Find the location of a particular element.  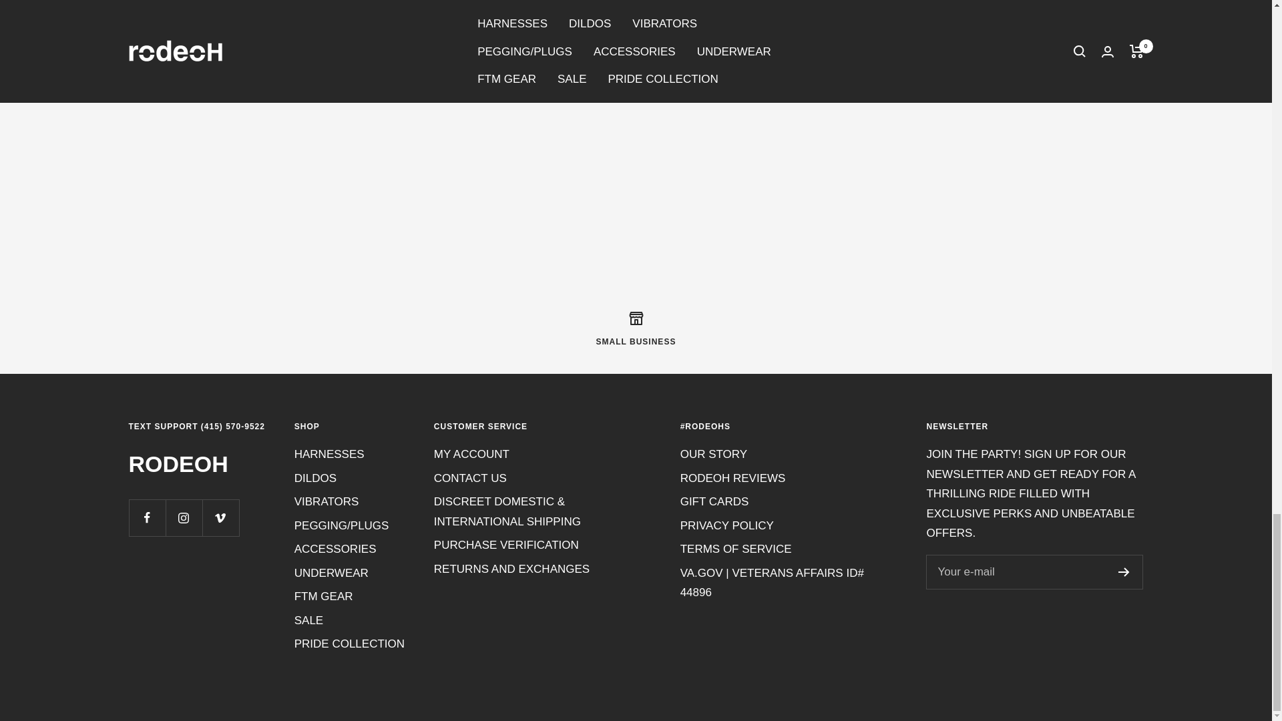

Register is located at coordinates (1123, 571).